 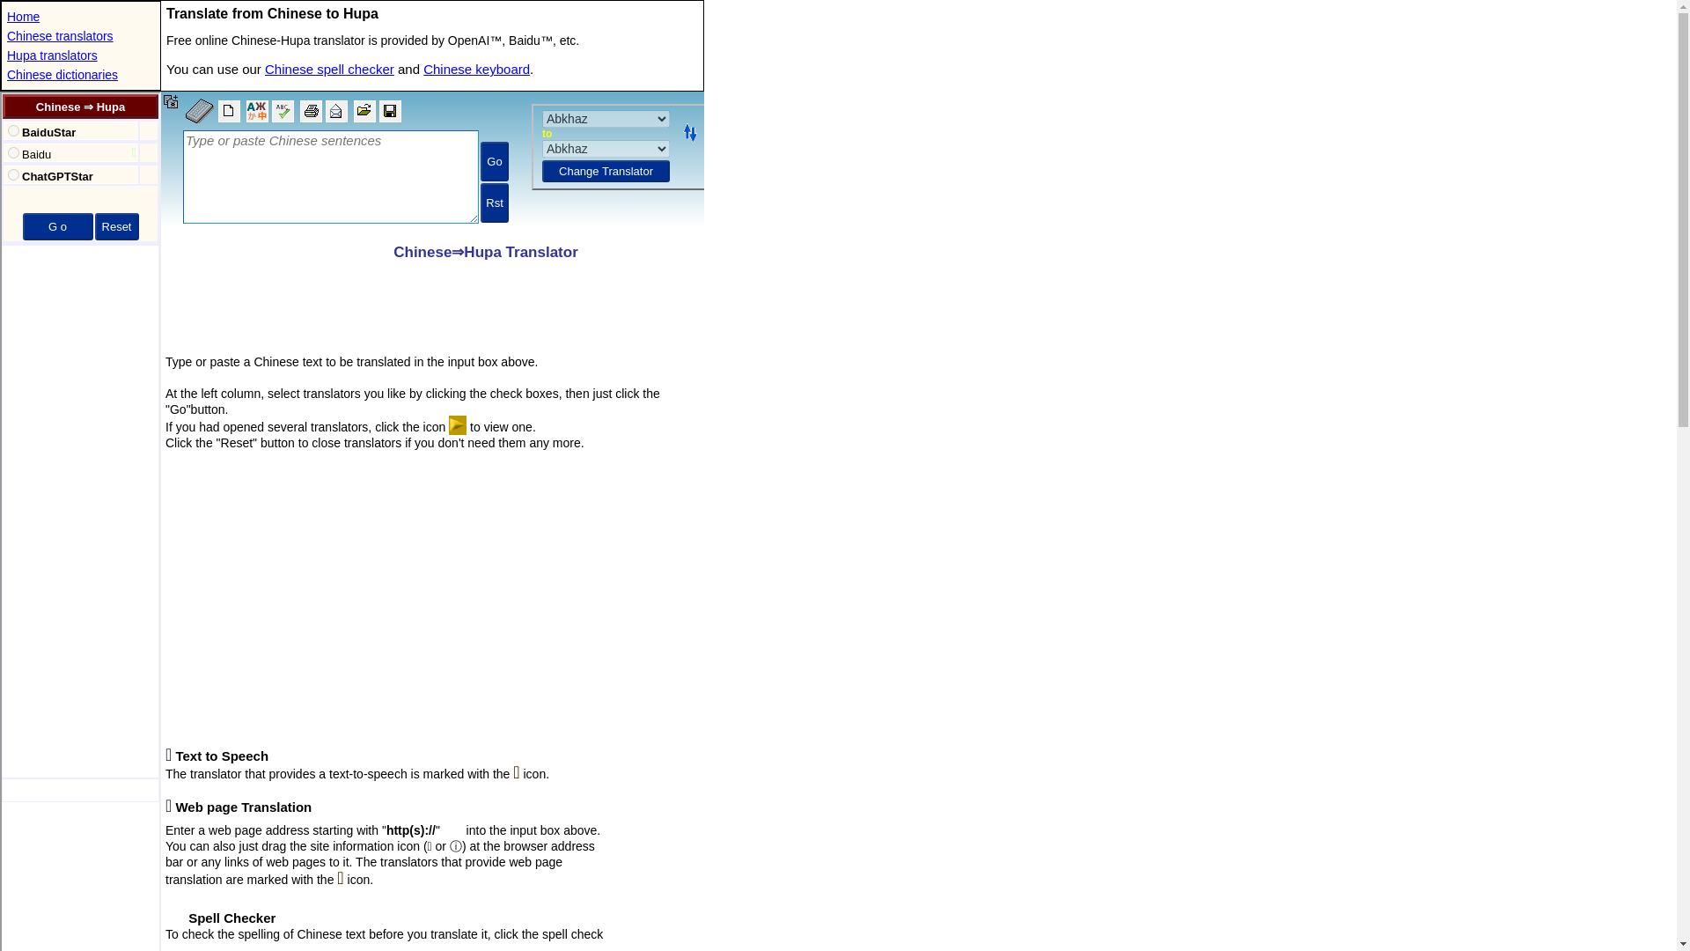 I want to click on Online Chinese spell checker, so click(x=329, y=69).